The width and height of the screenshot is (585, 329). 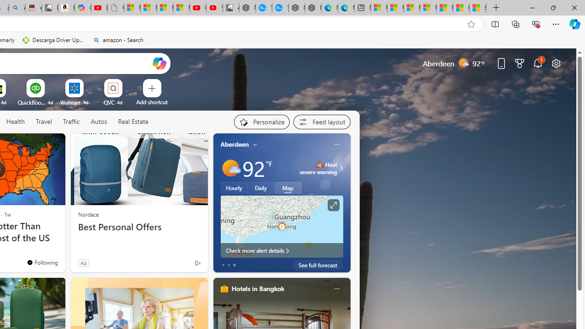 What do you see at coordinates (553, 7) in the screenshot?
I see `Restore` at bounding box center [553, 7].